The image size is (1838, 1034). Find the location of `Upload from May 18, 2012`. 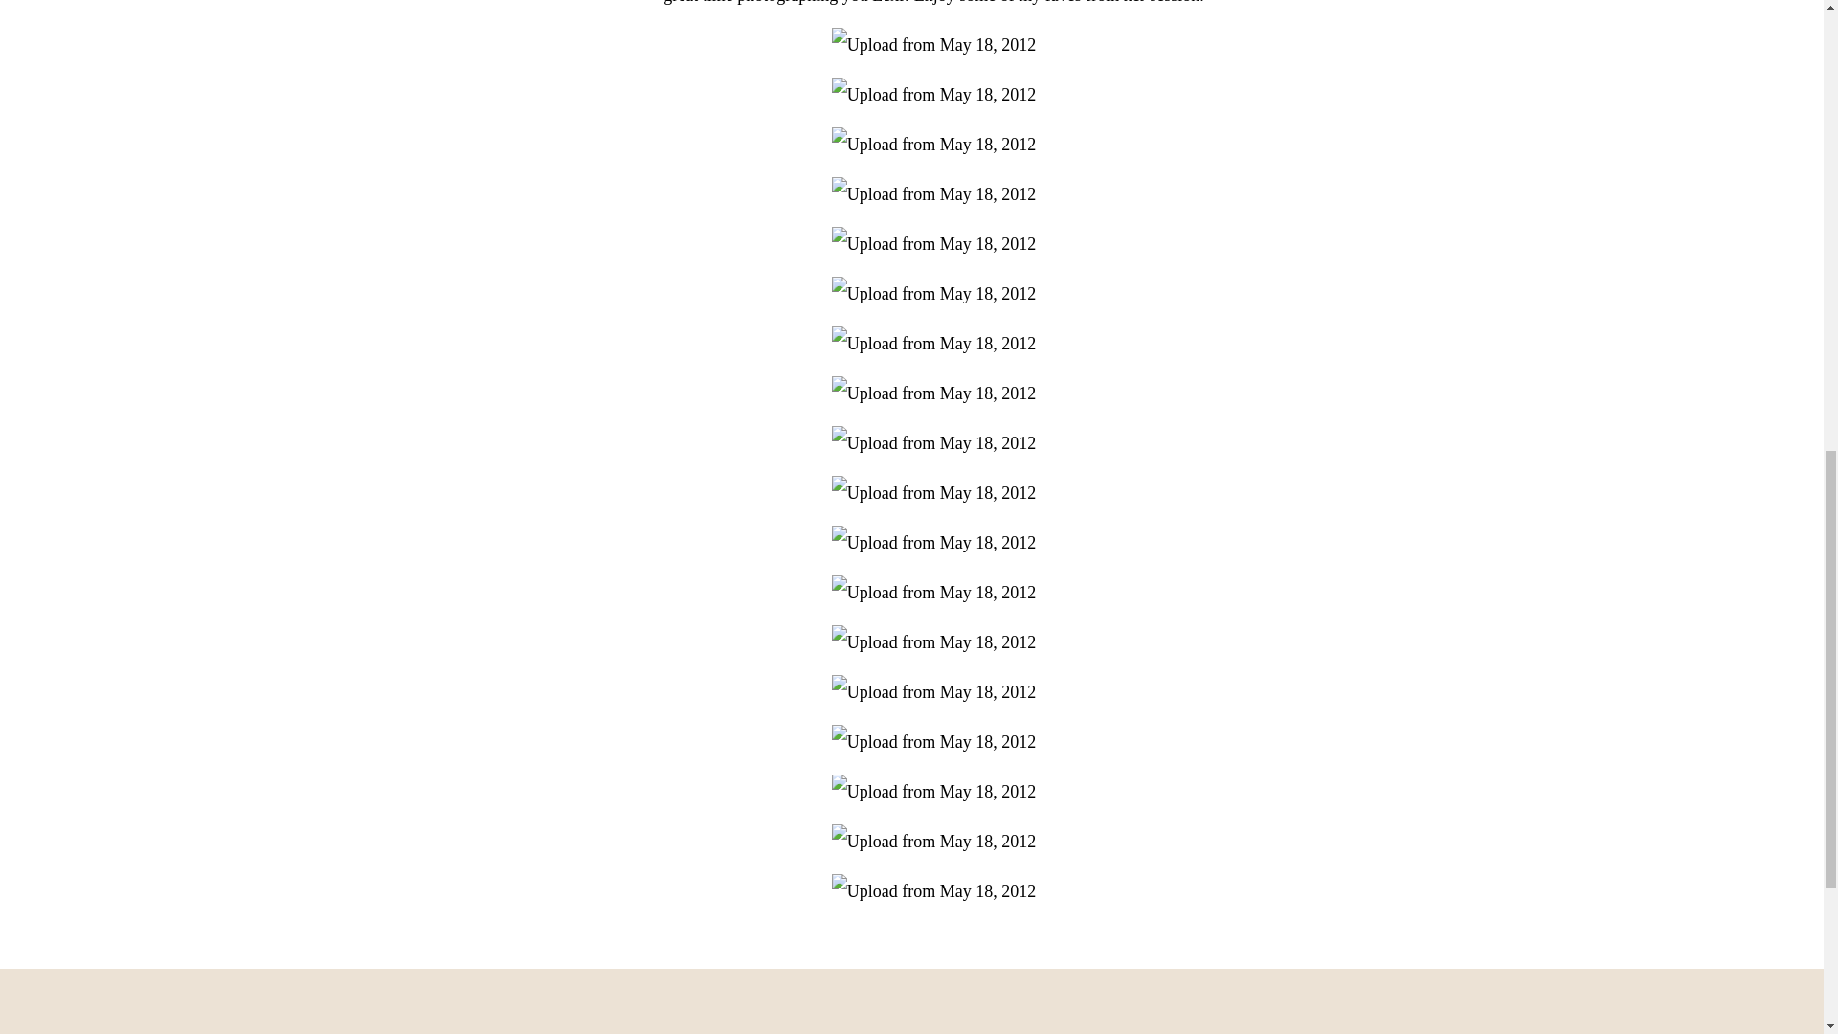

Upload from May 18, 2012 is located at coordinates (934, 393).